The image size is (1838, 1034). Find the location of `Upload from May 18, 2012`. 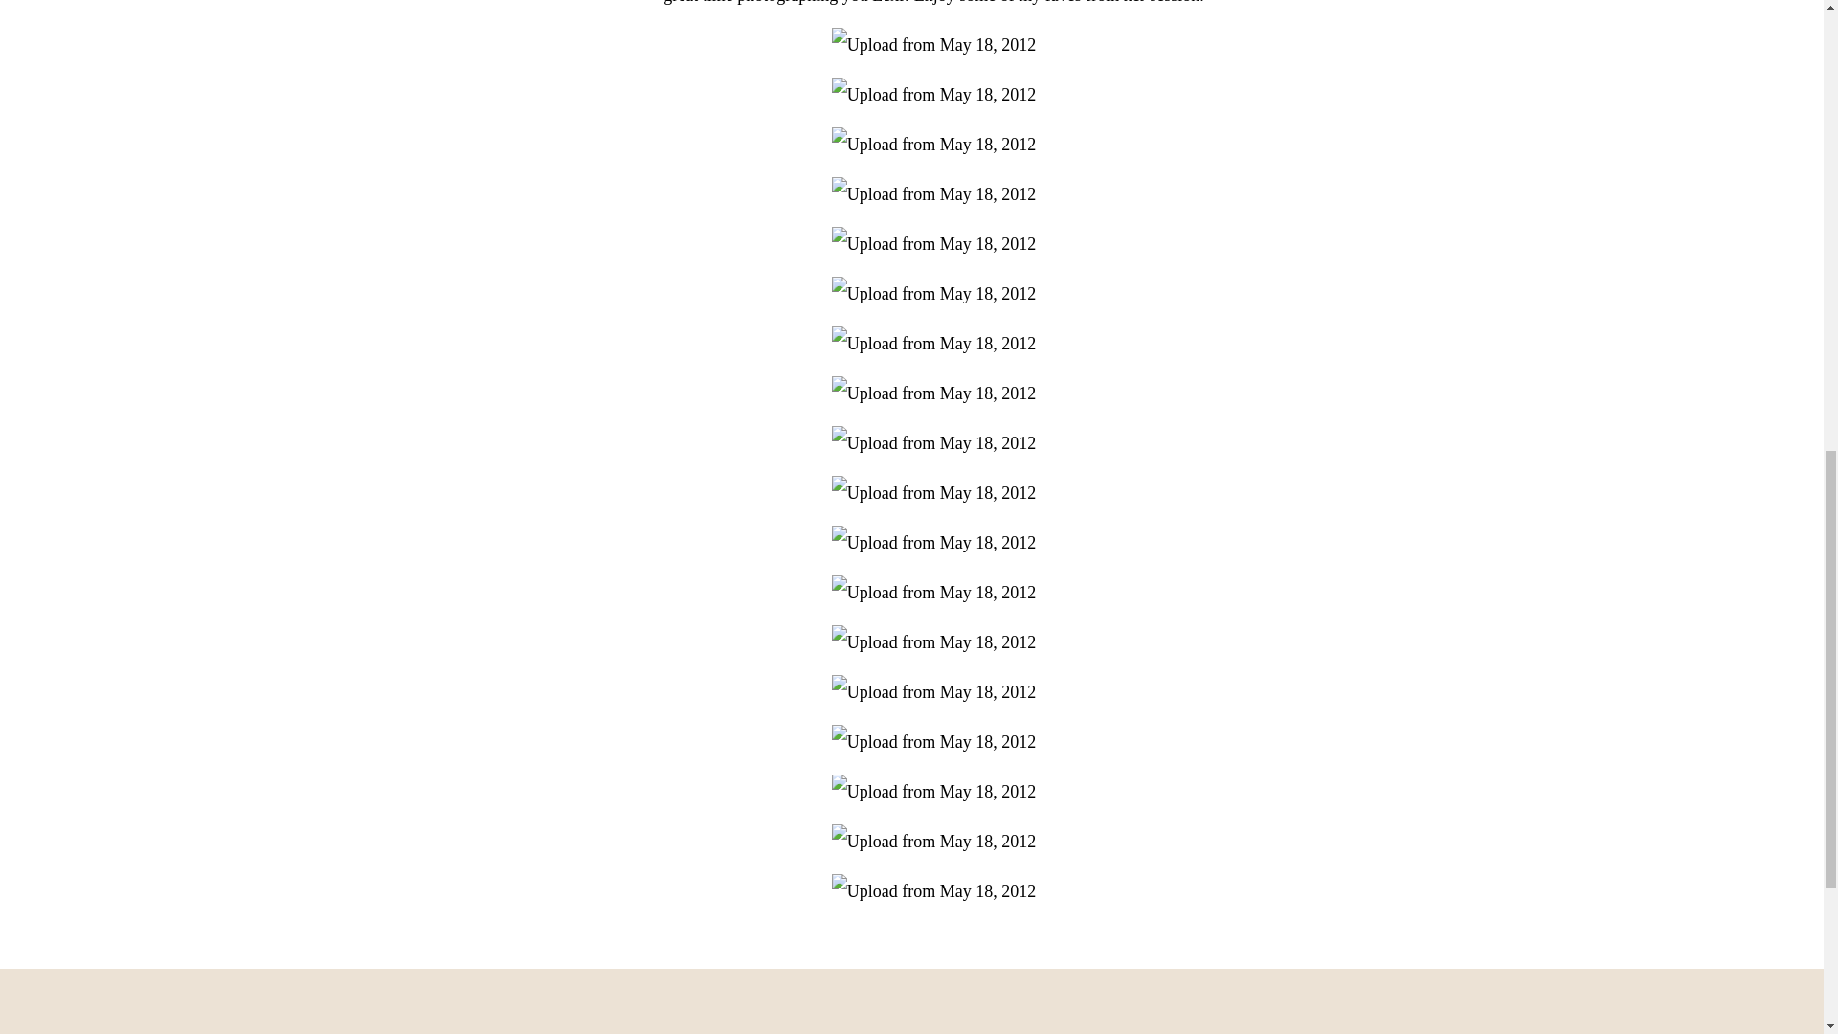

Upload from May 18, 2012 is located at coordinates (934, 393).